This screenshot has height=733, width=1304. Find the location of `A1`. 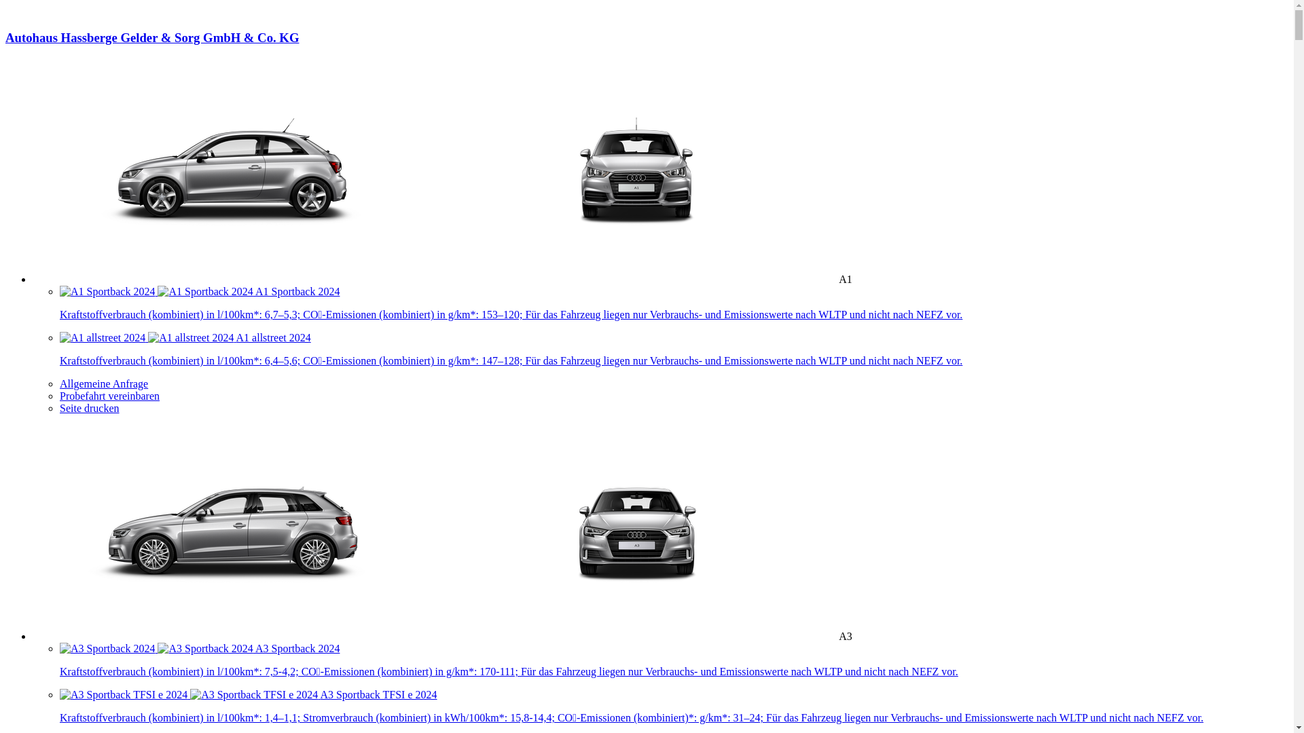

A1 is located at coordinates (443, 280).